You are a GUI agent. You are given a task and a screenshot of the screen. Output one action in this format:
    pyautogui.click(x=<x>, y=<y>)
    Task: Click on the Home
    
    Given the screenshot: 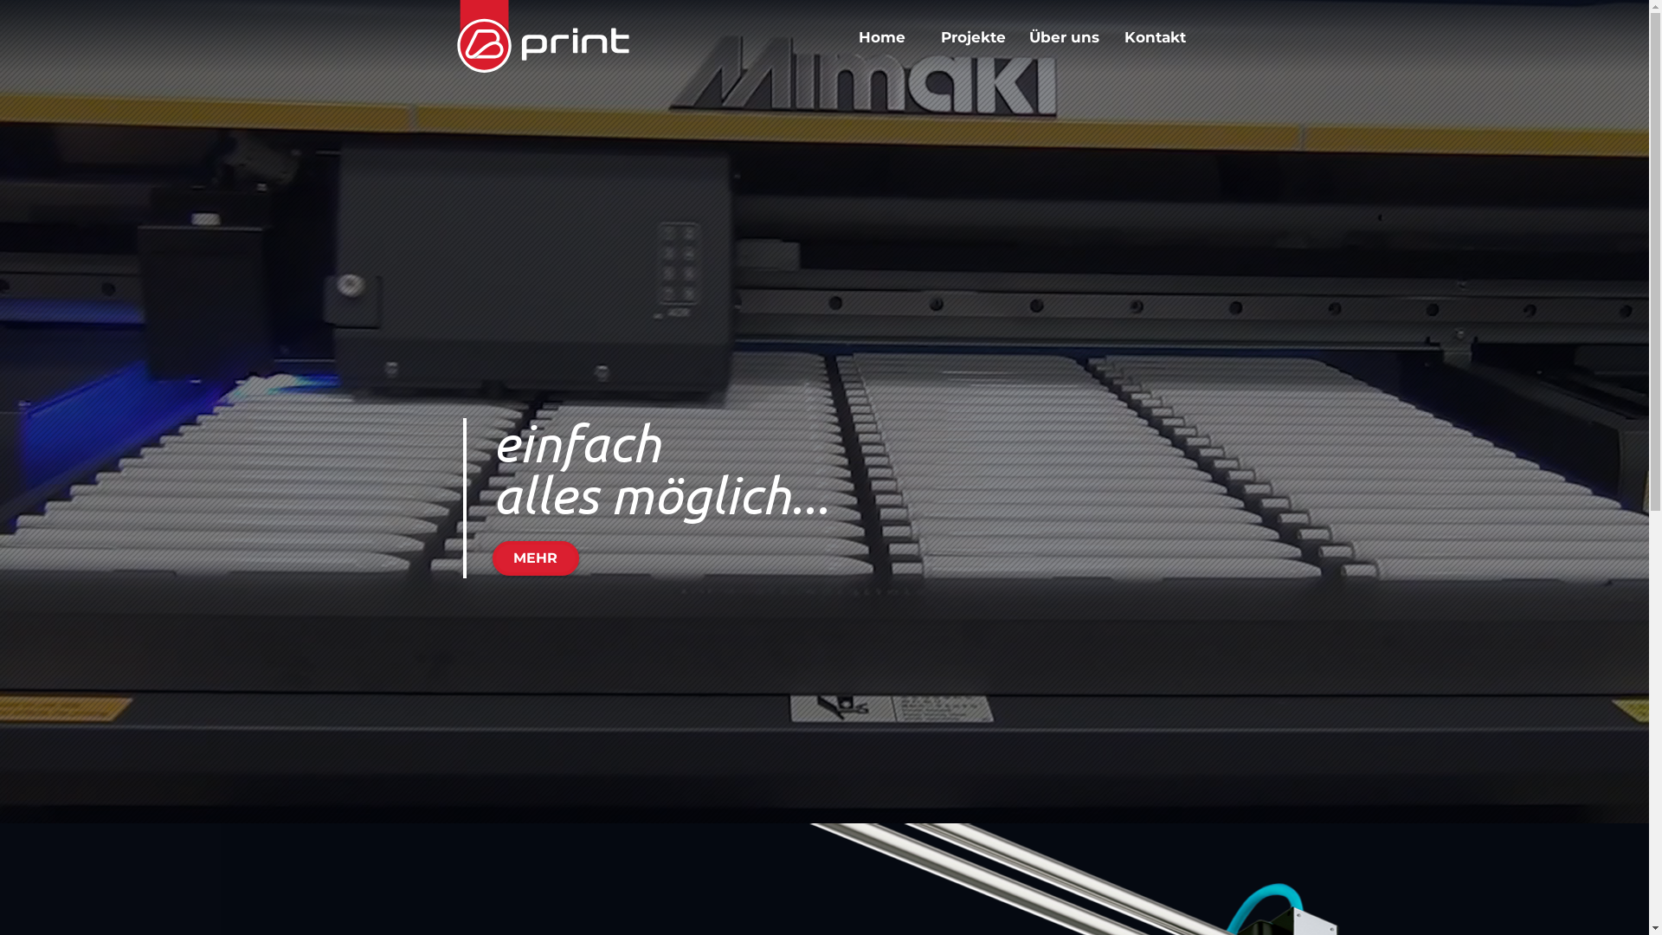 What is the action you would take?
    pyautogui.click(x=881, y=38)
    